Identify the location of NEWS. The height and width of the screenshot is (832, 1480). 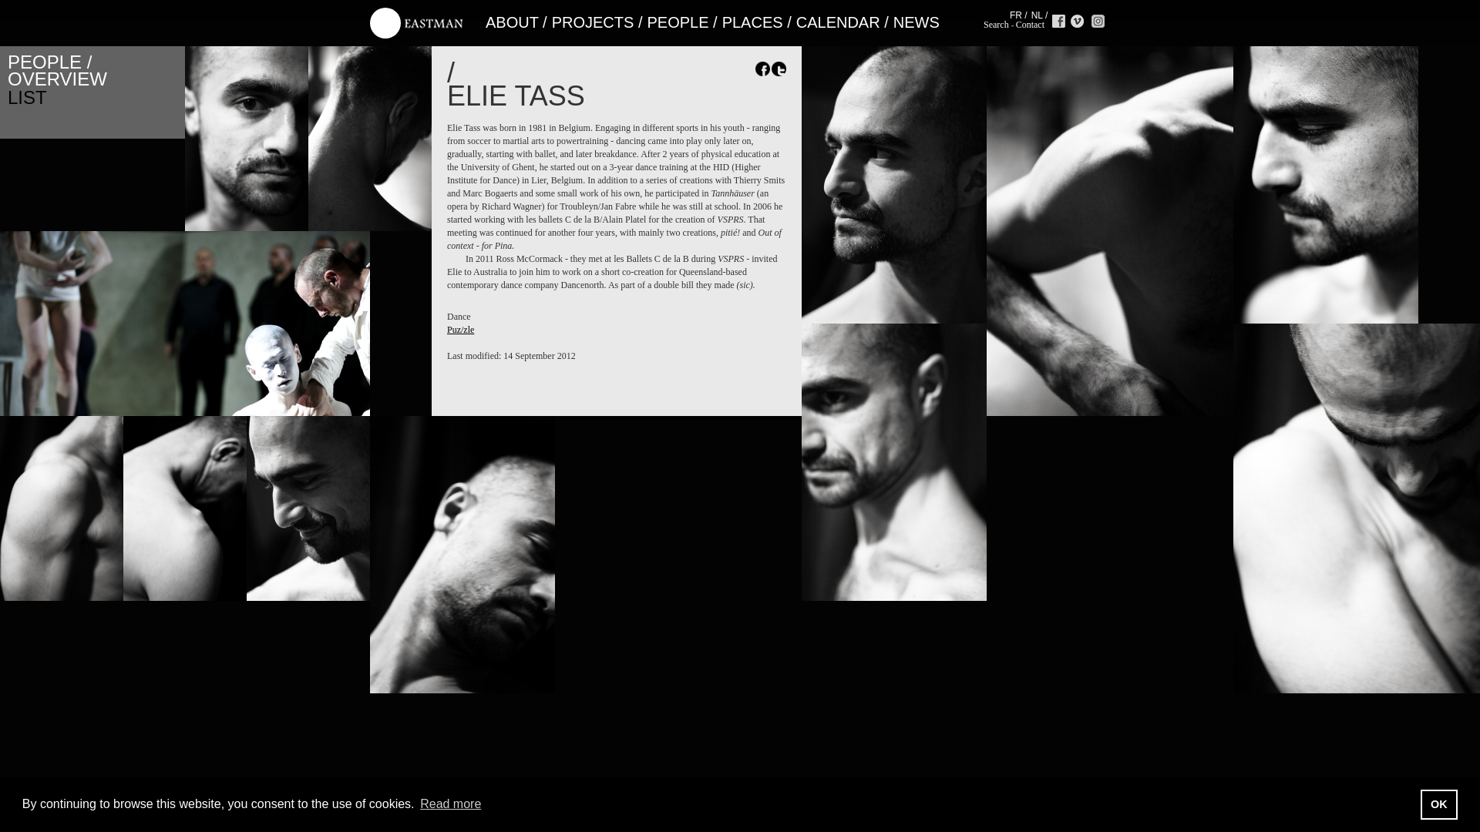
(917, 22).